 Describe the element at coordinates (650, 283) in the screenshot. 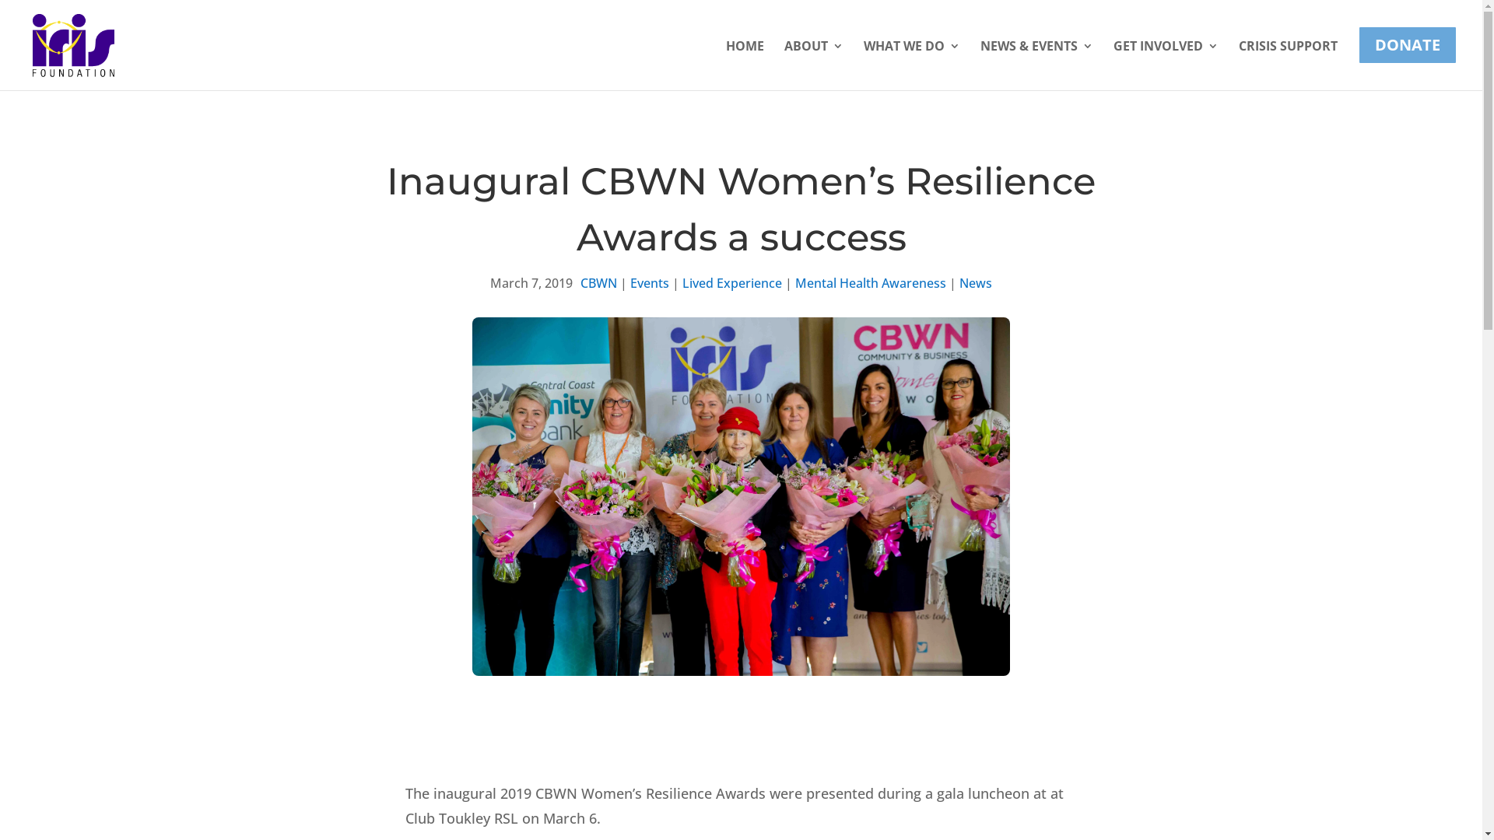

I see `Events` at that location.